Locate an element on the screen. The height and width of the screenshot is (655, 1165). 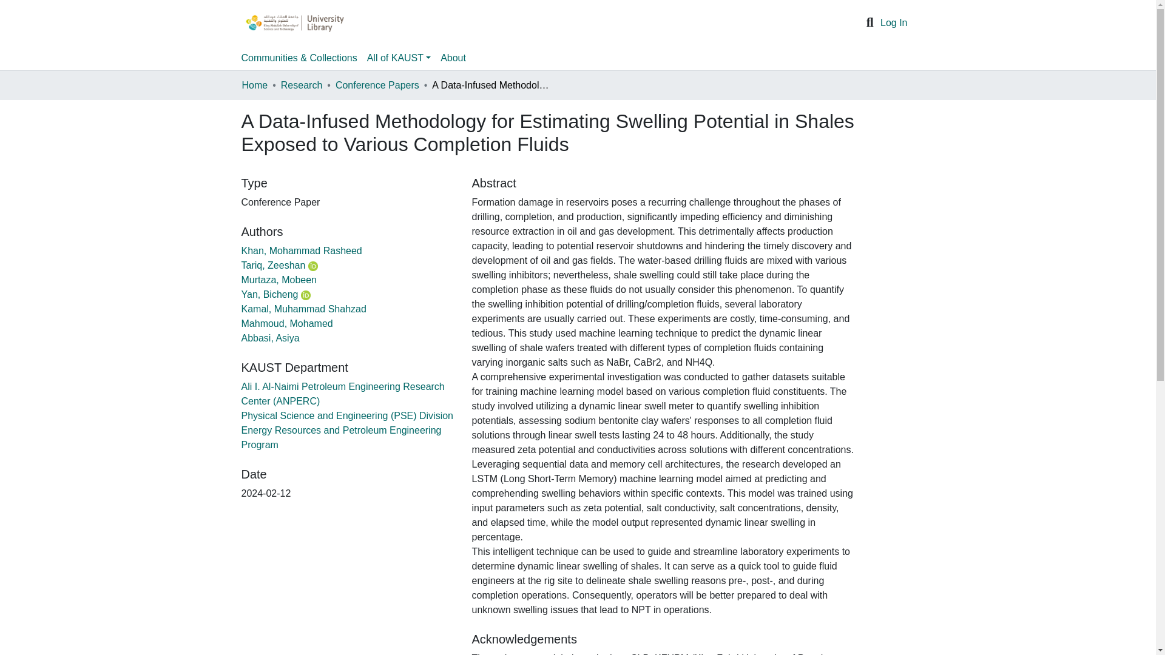
Home is located at coordinates (254, 85).